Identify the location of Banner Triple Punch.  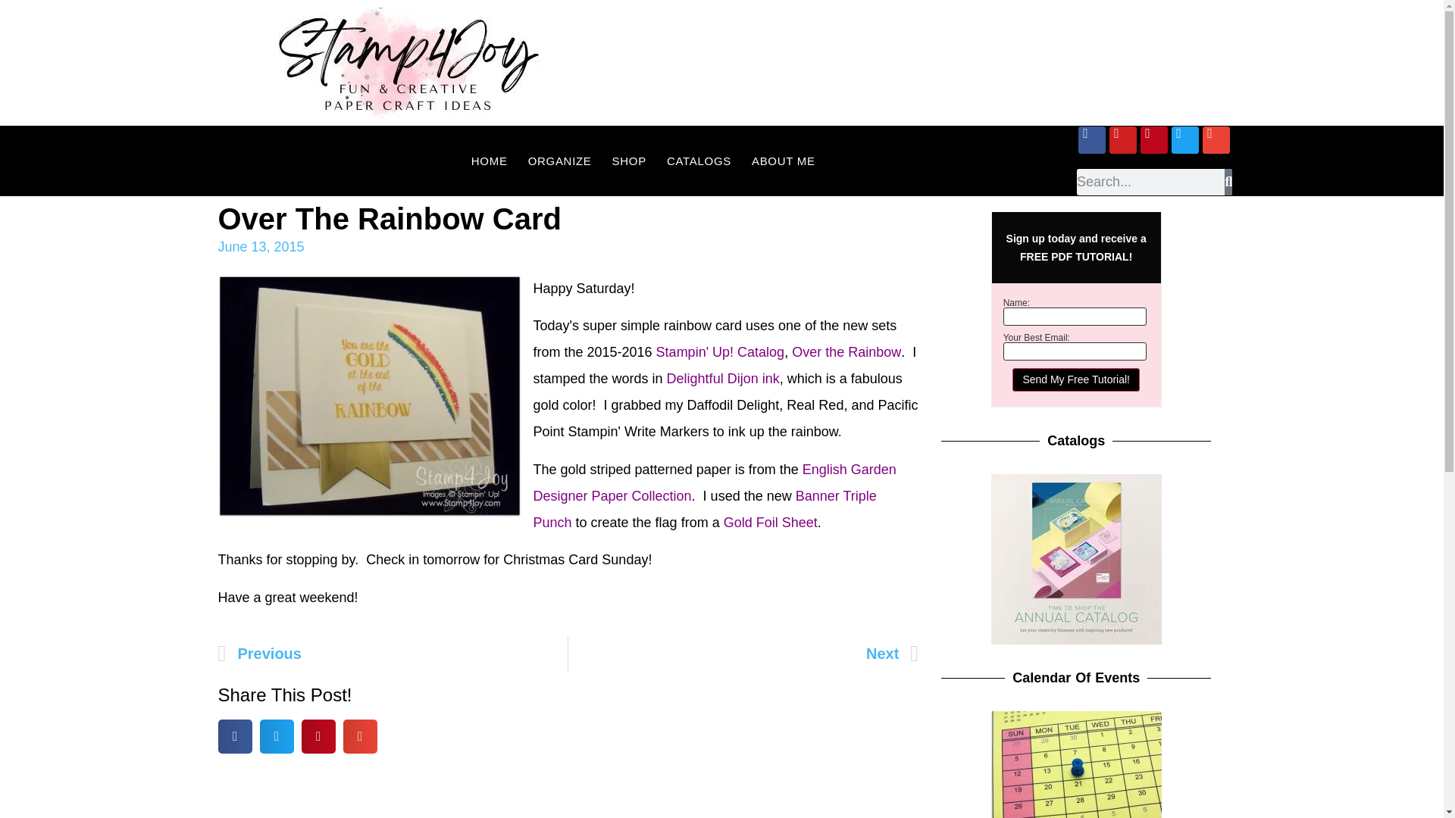
(705, 509).